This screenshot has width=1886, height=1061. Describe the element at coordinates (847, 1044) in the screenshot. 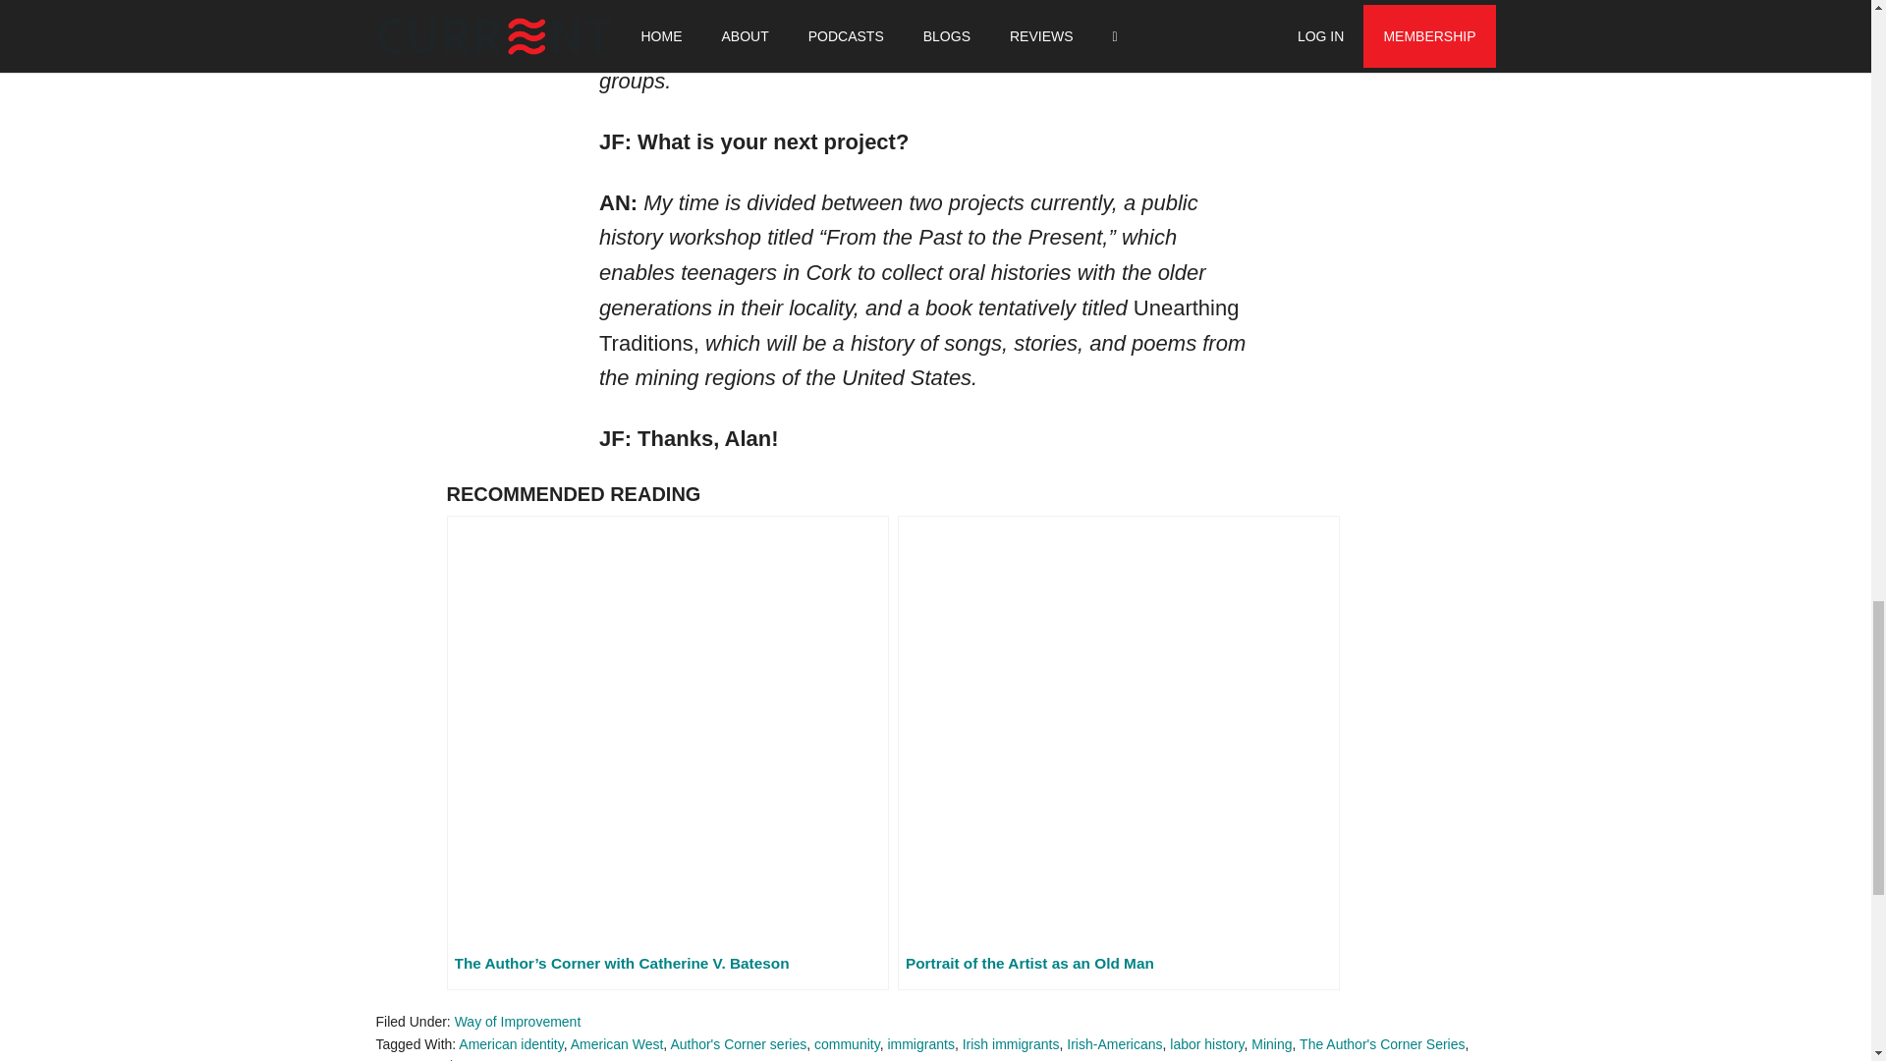

I see `community` at that location.